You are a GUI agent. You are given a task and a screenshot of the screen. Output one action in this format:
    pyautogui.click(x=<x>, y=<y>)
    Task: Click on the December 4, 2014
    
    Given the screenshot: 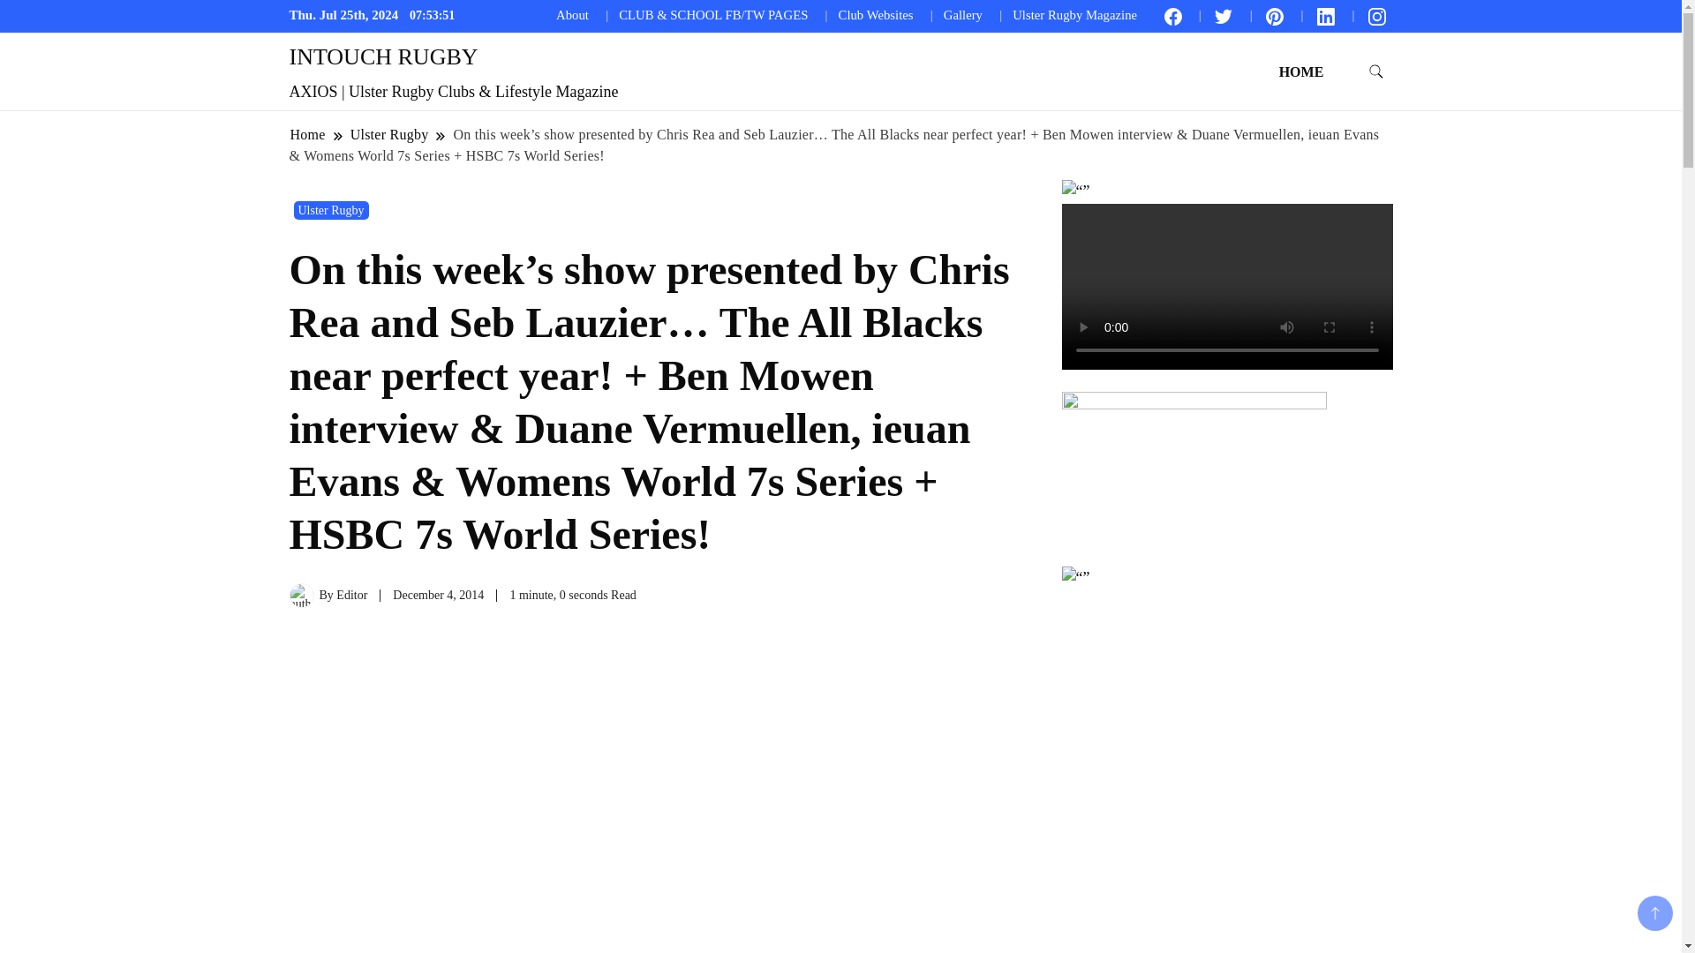 What is the action you would take?
    pyautogui.click(x=438, y=595)
    